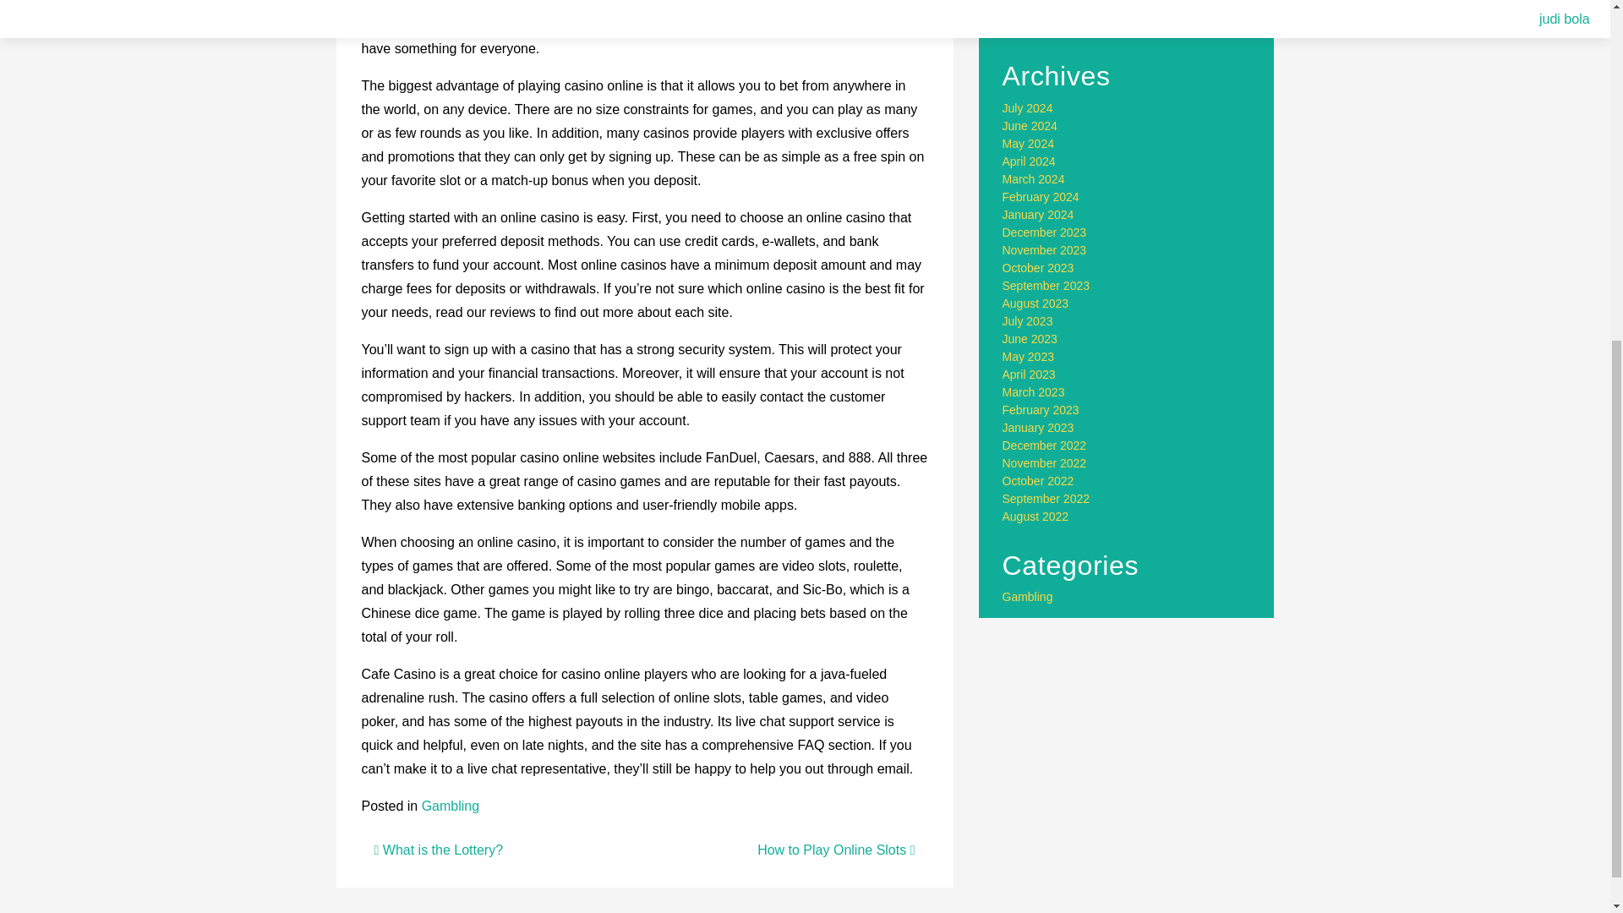 This screenshot has width=1623, height=913. Describe the element at coordinates (1028, 108) in the screenshot. I see `July 2024` at that location.